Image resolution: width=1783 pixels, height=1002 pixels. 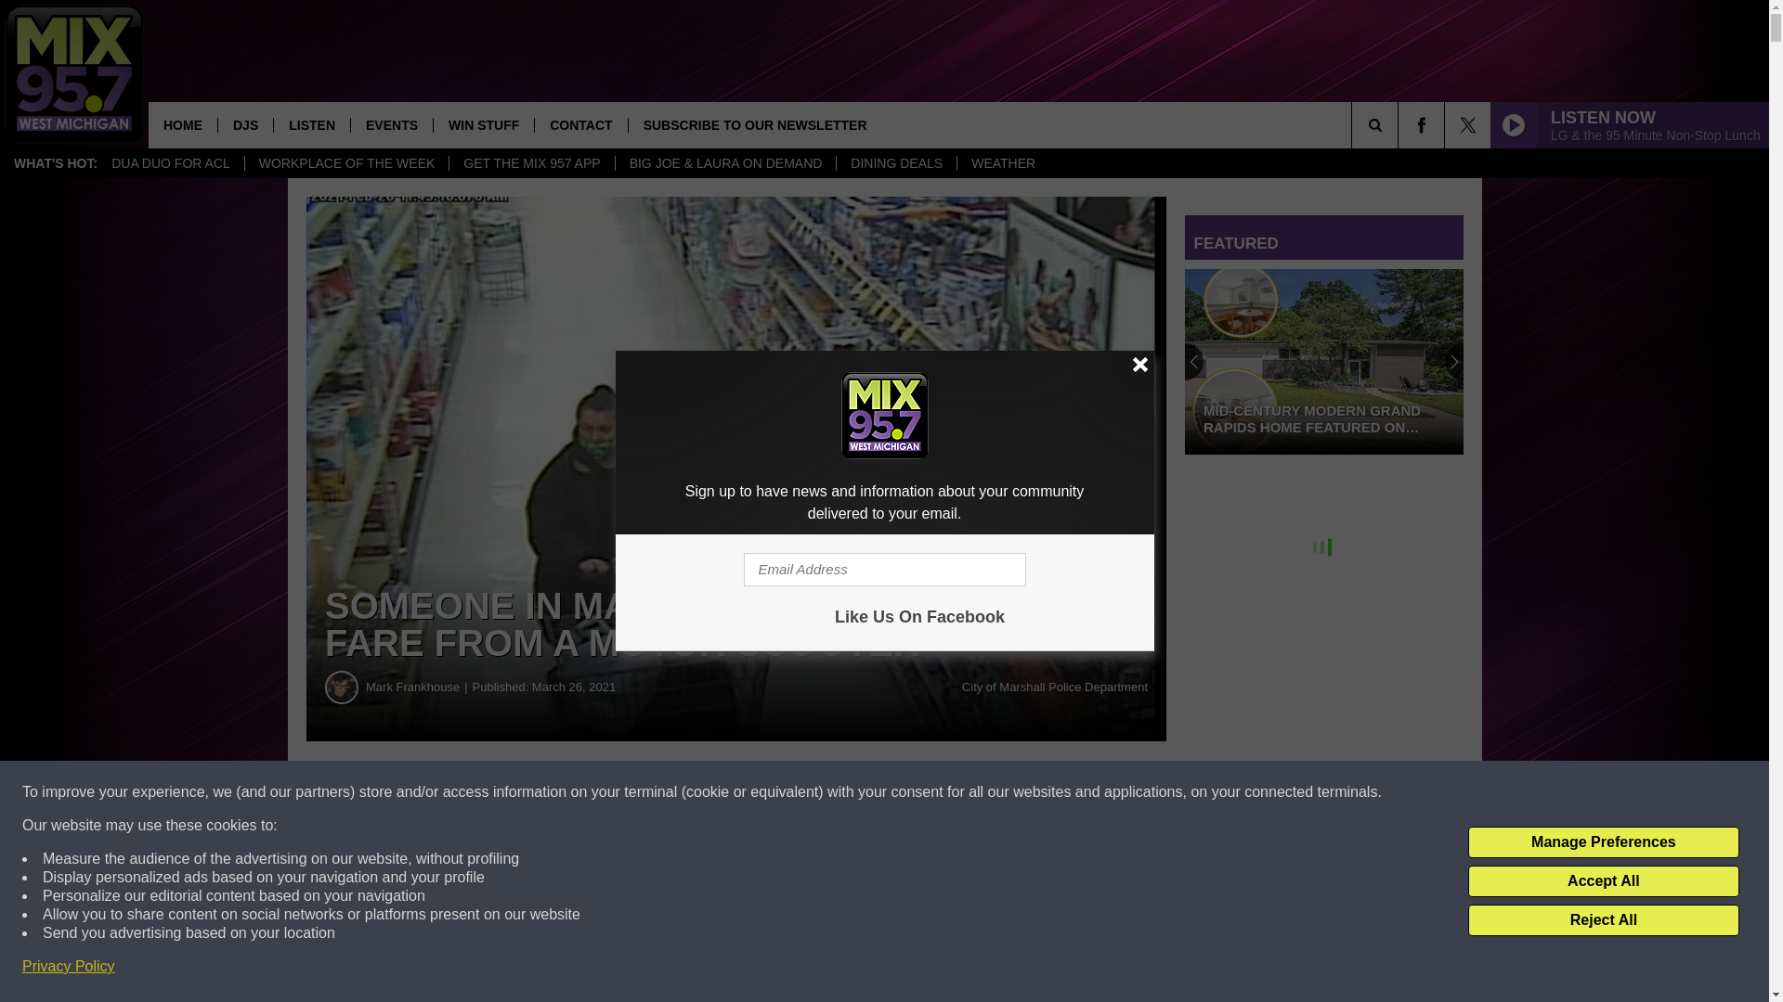 What do you see at coordinates (908, 792) in the screenshot?
I see `Share on Twitter` at bounding box center [908, 792].